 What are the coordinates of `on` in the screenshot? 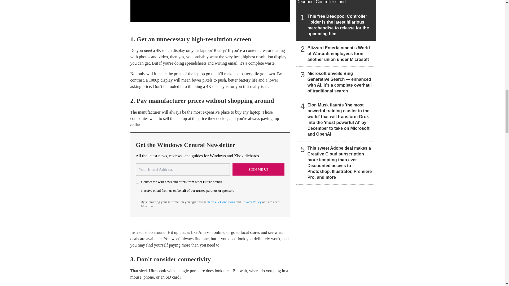 It's located at (137, 190).